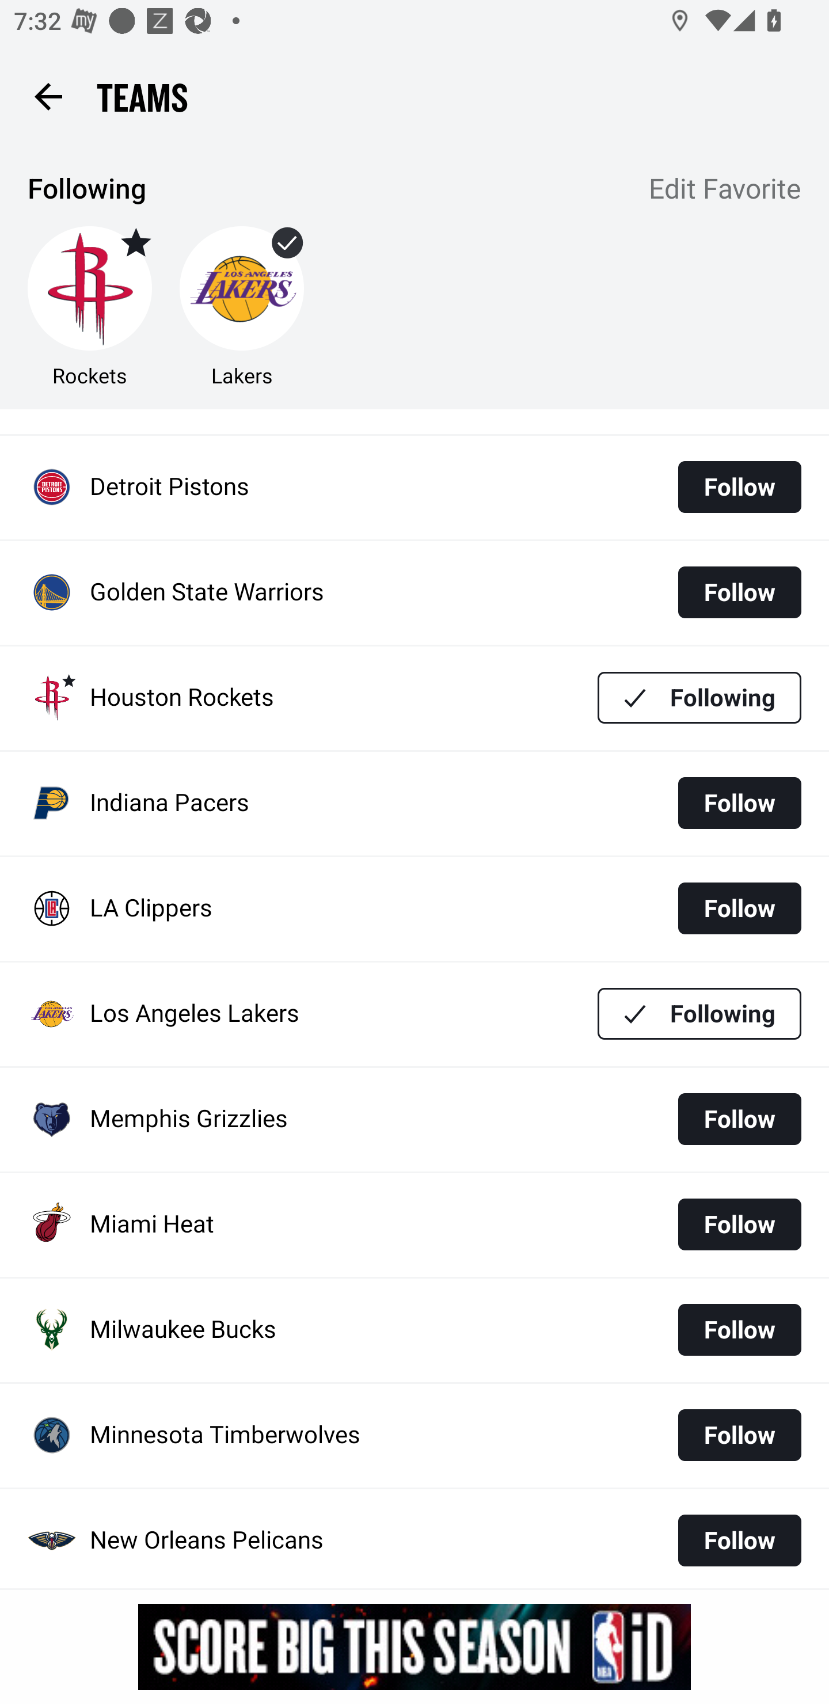 This screenshot has width=829, height=1704. What do you see at coordinates (739, 1224) in the screenshot?
I see `Follow` at bounding box center [739, 1224].